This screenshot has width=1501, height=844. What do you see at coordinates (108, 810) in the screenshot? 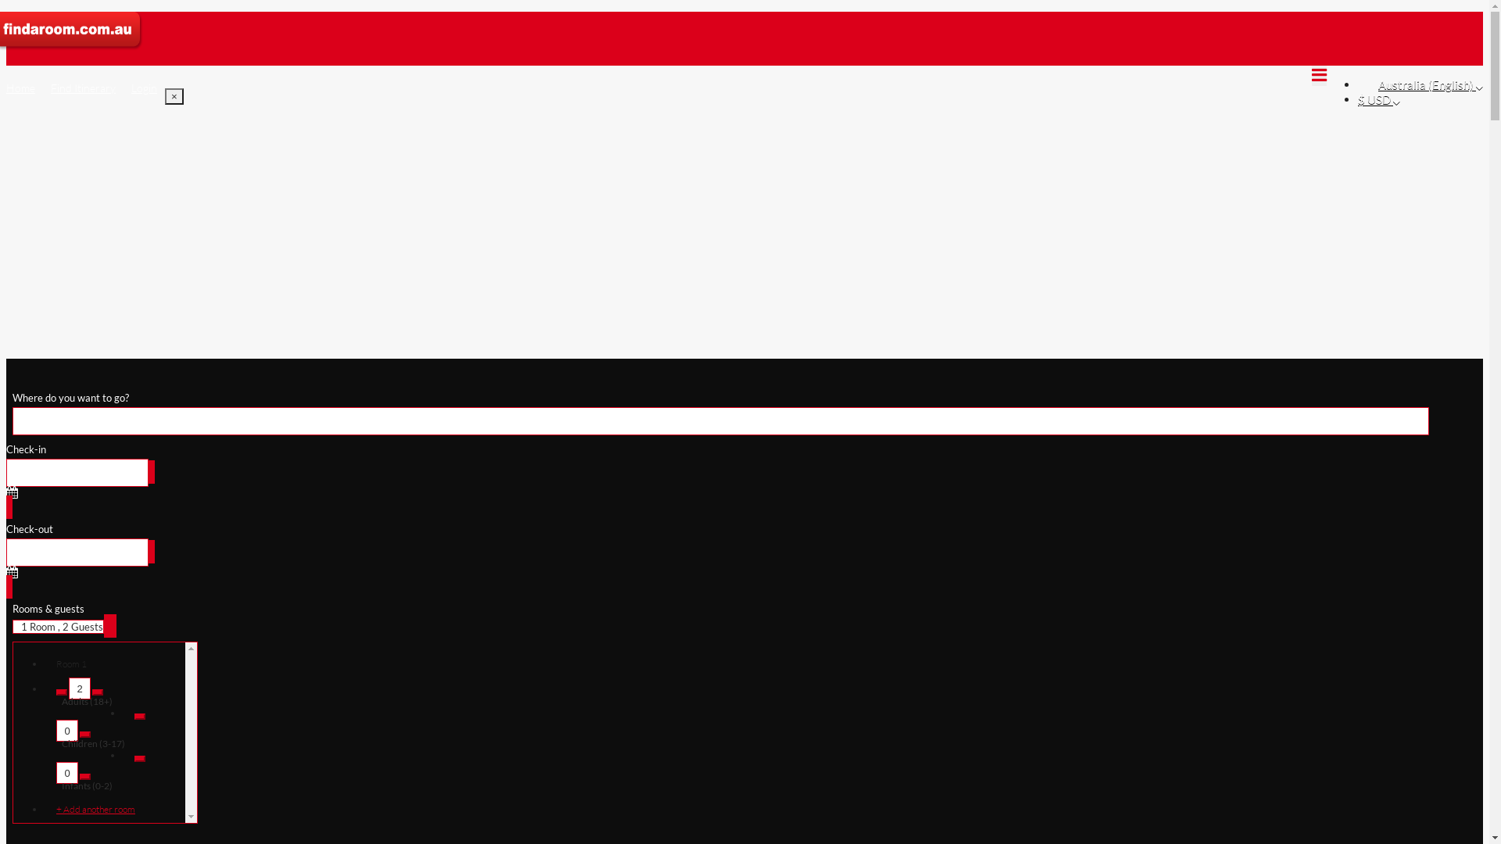
I see `+ Add another room` at bounding box center [108, 810].